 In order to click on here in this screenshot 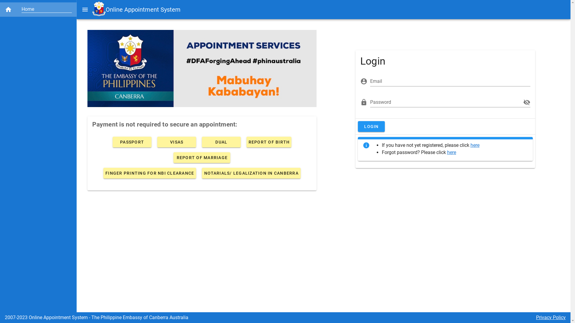, I will do `click(452, 153)`.